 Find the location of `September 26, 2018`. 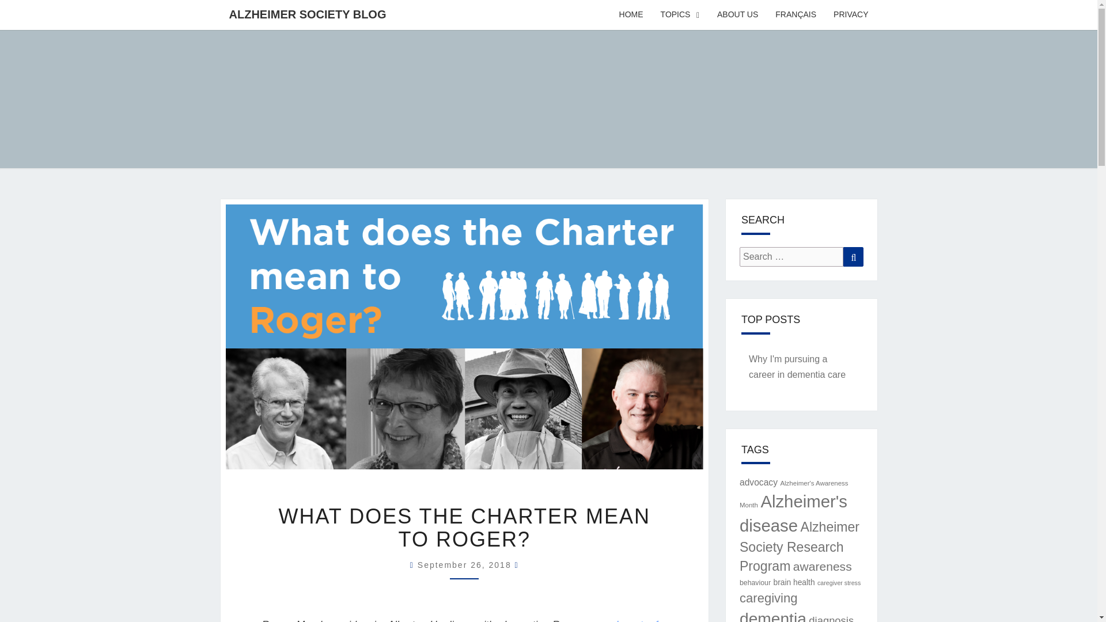

September 26, 2018 is located at coordinates (467, 565).